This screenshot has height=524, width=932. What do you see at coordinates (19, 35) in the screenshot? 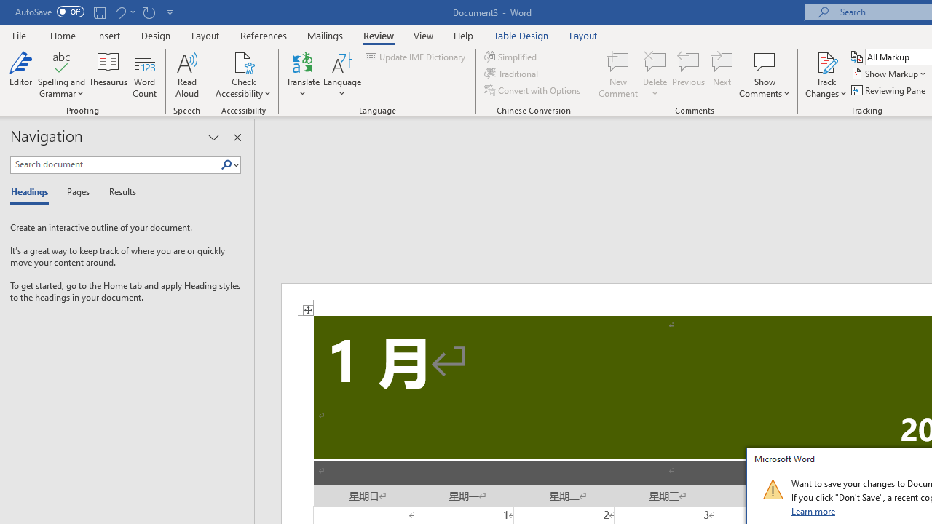
I see `File Tab` at bounding box center [19, 35].